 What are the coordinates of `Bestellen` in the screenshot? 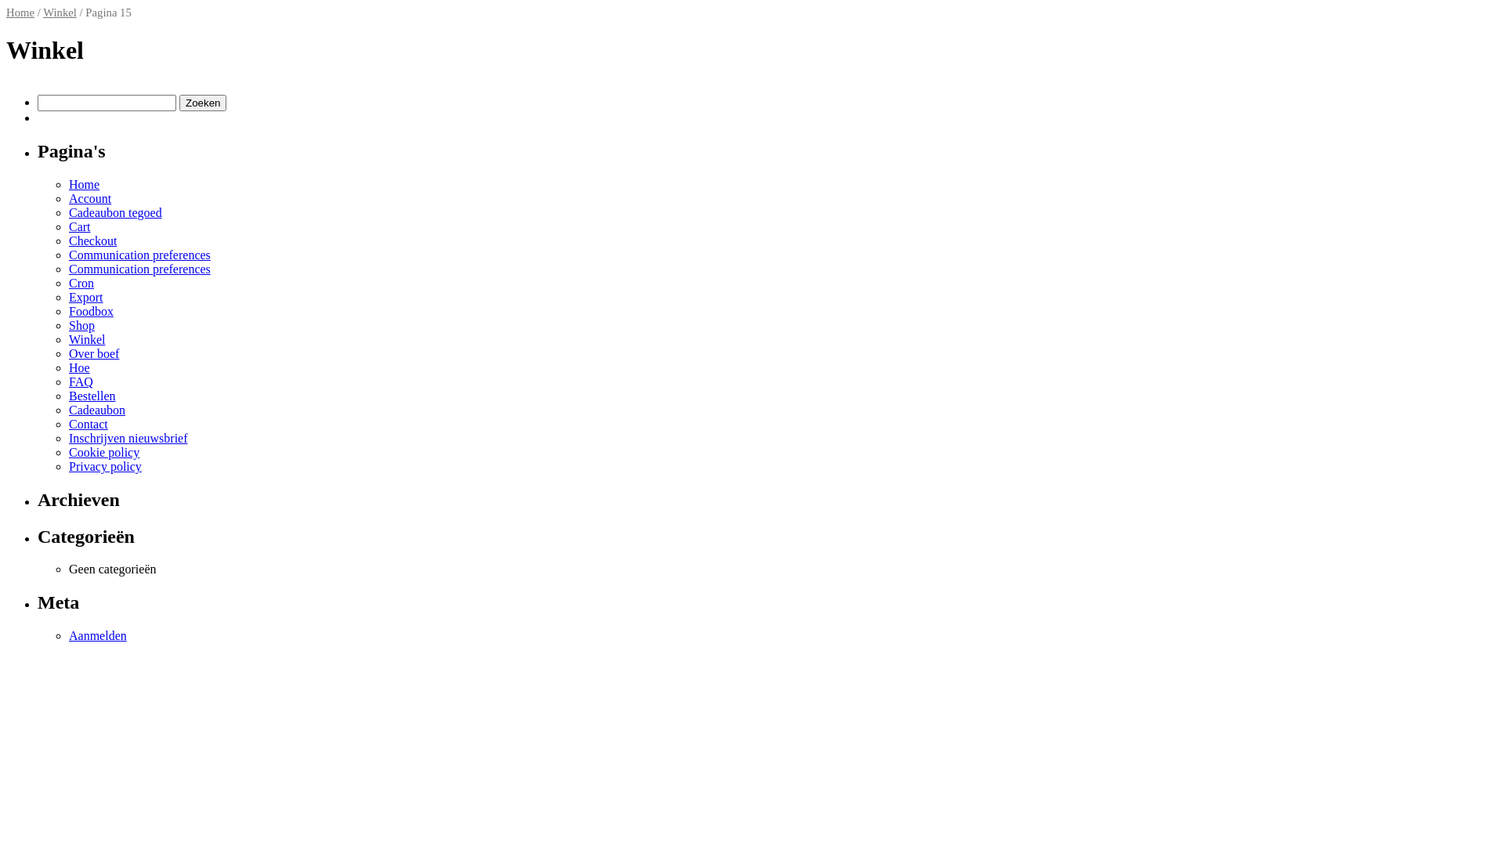 It's located at (92, 396).